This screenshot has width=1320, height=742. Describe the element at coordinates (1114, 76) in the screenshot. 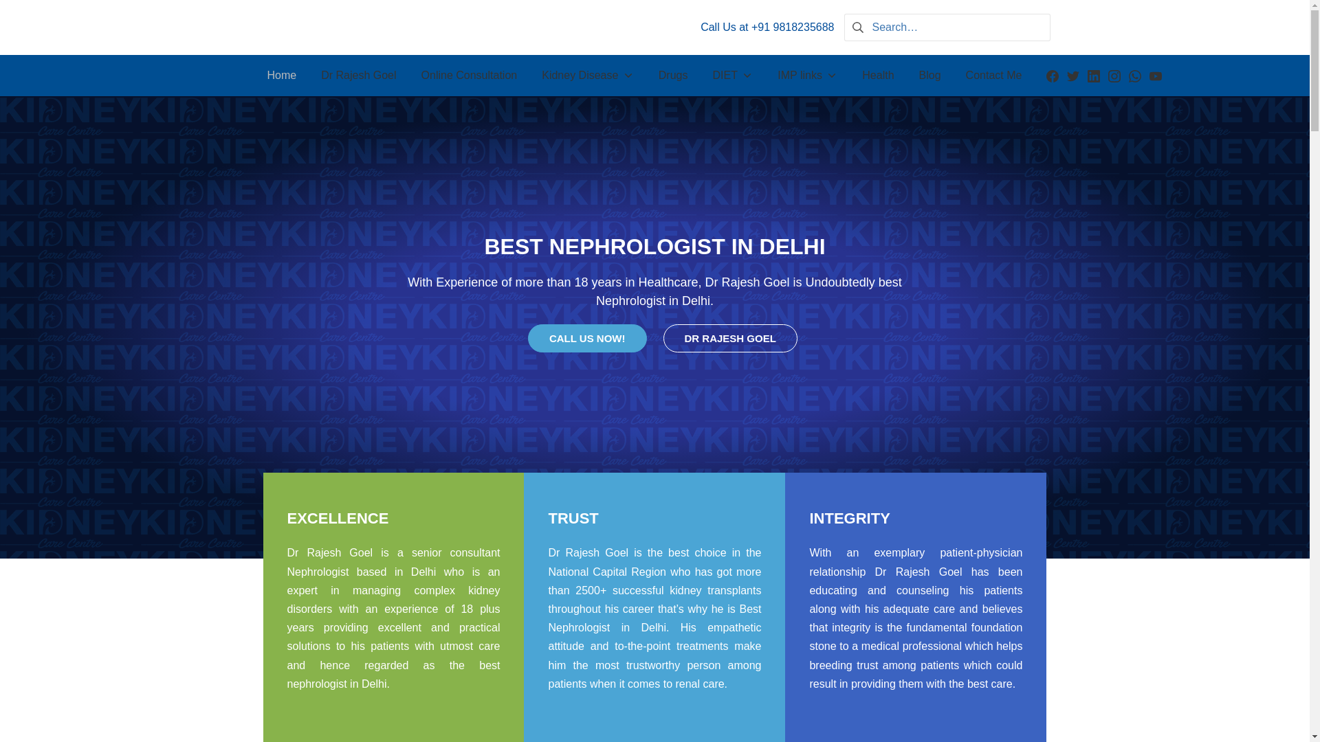

I see `Instagram` at that location.